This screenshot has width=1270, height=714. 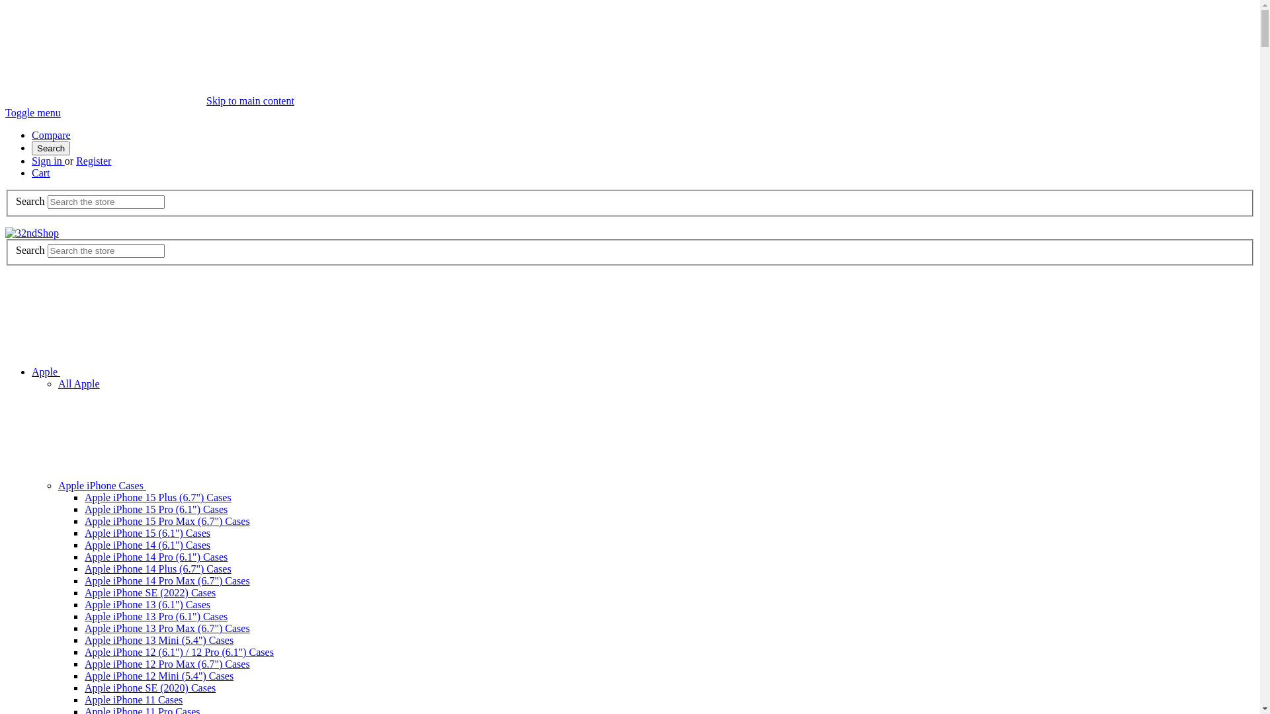 What do you see at coordinates (148, 545) in the screenshot?
I see `Apple iPhone 14 (6.1") Cases` at bounding box center [148, 545].